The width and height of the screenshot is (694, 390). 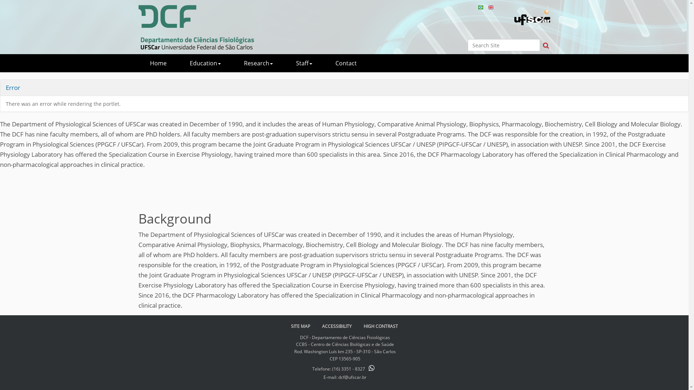 What do you see at coordinates (490, 6) in the screenshot?
I see `English` at bounding box center [490, 6].